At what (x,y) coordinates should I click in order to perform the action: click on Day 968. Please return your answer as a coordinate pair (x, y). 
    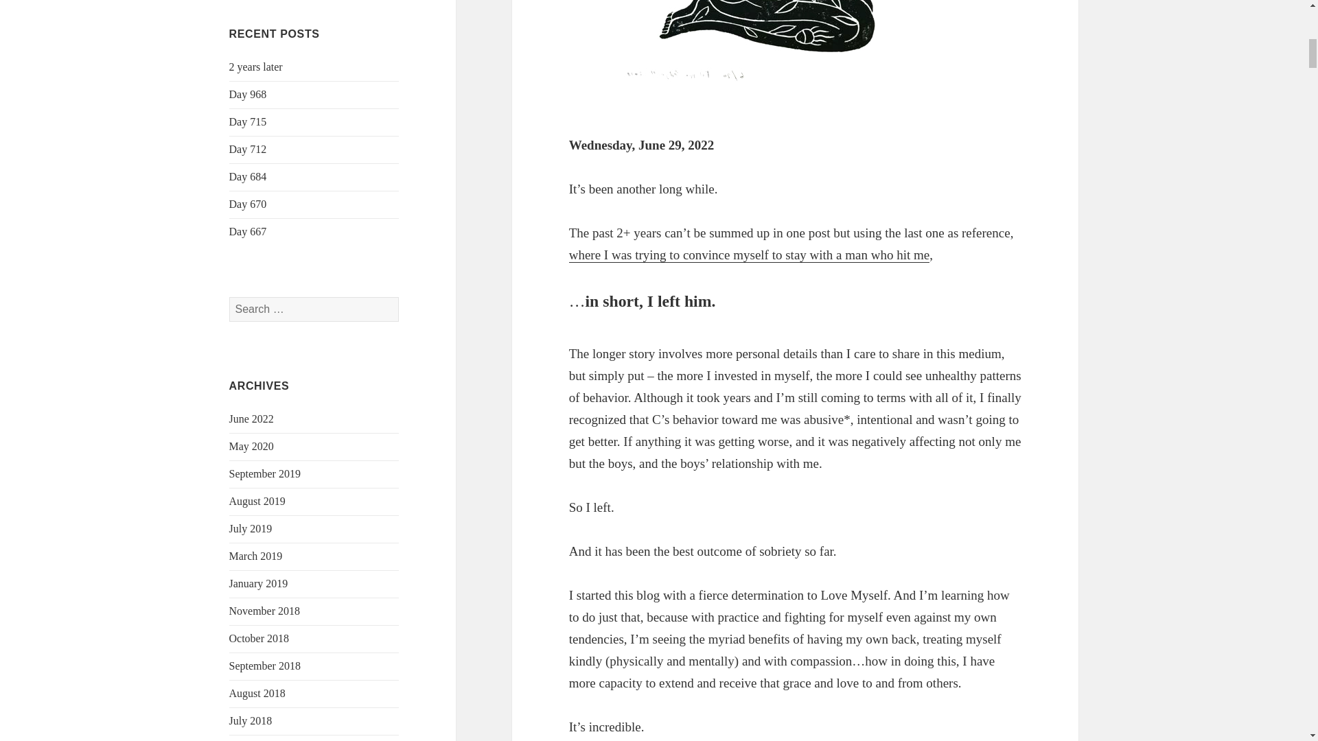
    Looking at the image, I should click on (248, 93).